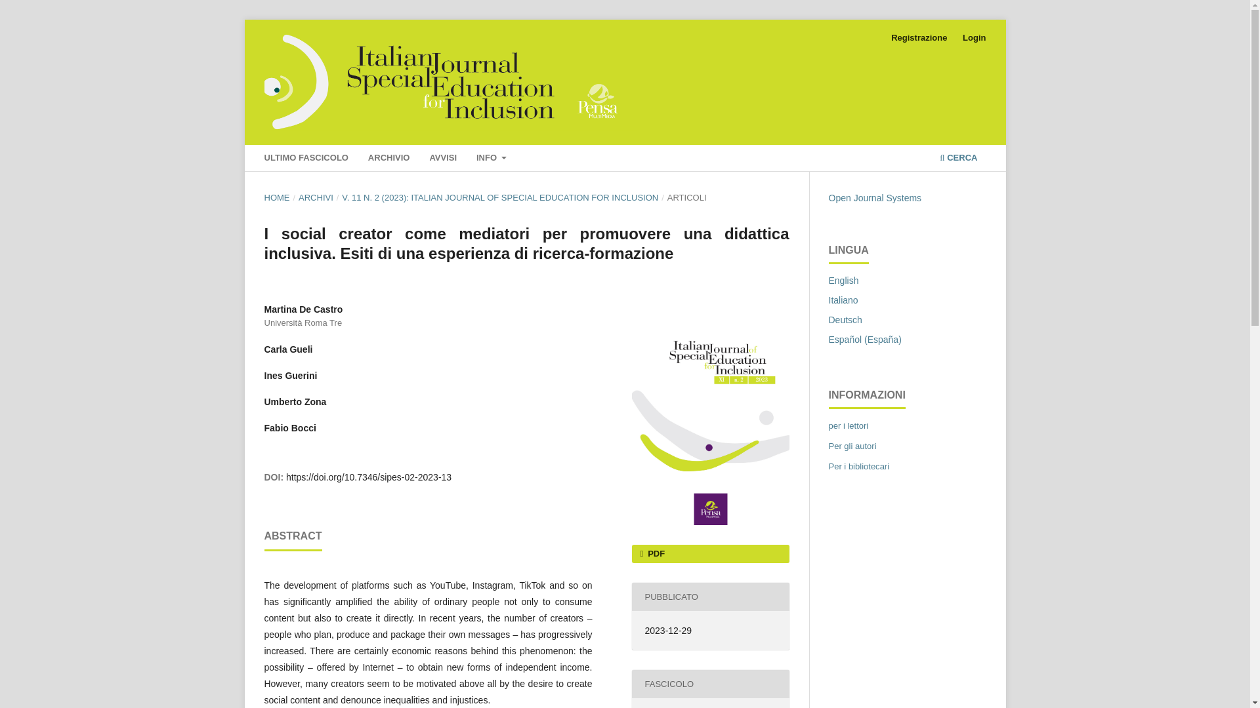 This screenshot has width=1260, height=708. What do you see at coordinates (492, 159) in the screenshot?
I see `INFO` at bounding box center [492, 159].